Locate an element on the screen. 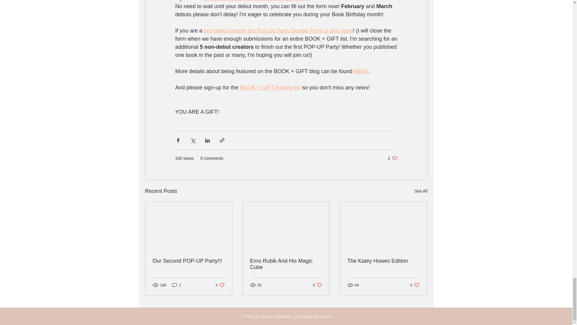  2023 debut creator the Google Form is open is located at coordinates (257, 1).